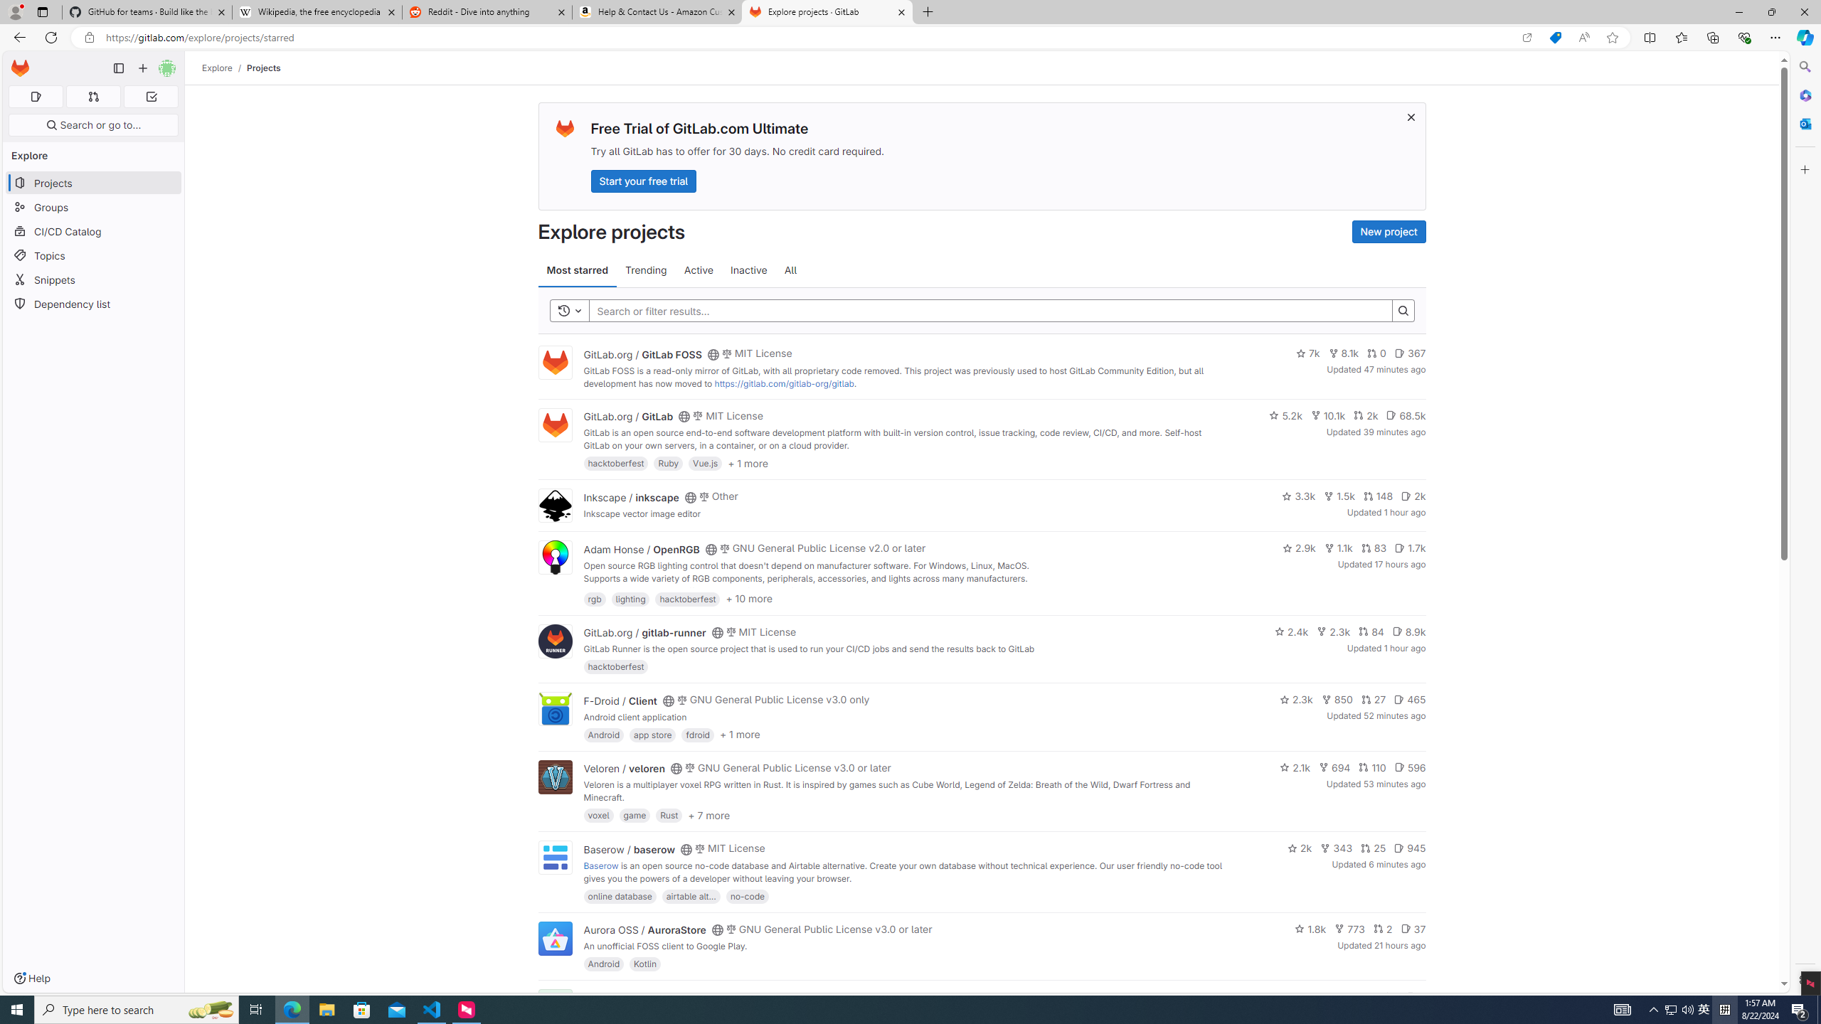 The height and width of the screenshot is (1024, 1821). I want to click on 2.4k, so click(1292, 631).